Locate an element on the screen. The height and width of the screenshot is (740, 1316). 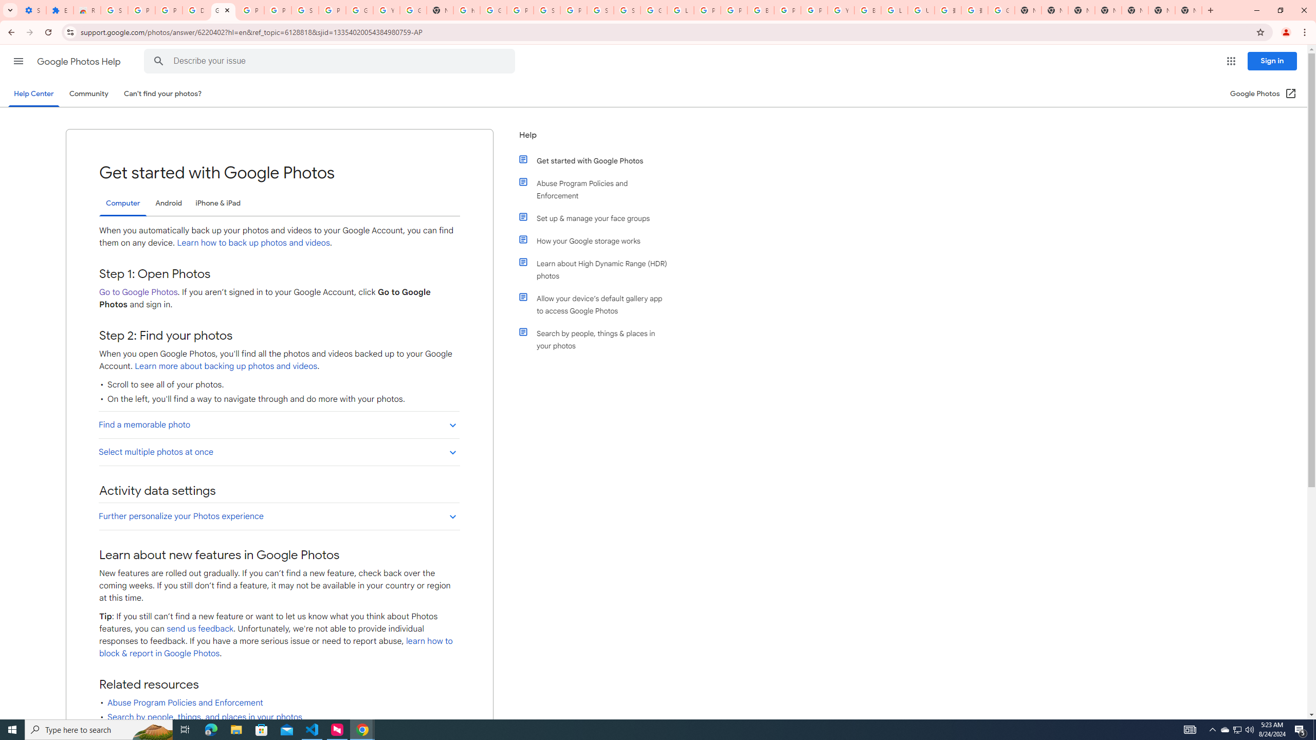
Learn how to back up photos and videos is located at coordinates (253, 243).